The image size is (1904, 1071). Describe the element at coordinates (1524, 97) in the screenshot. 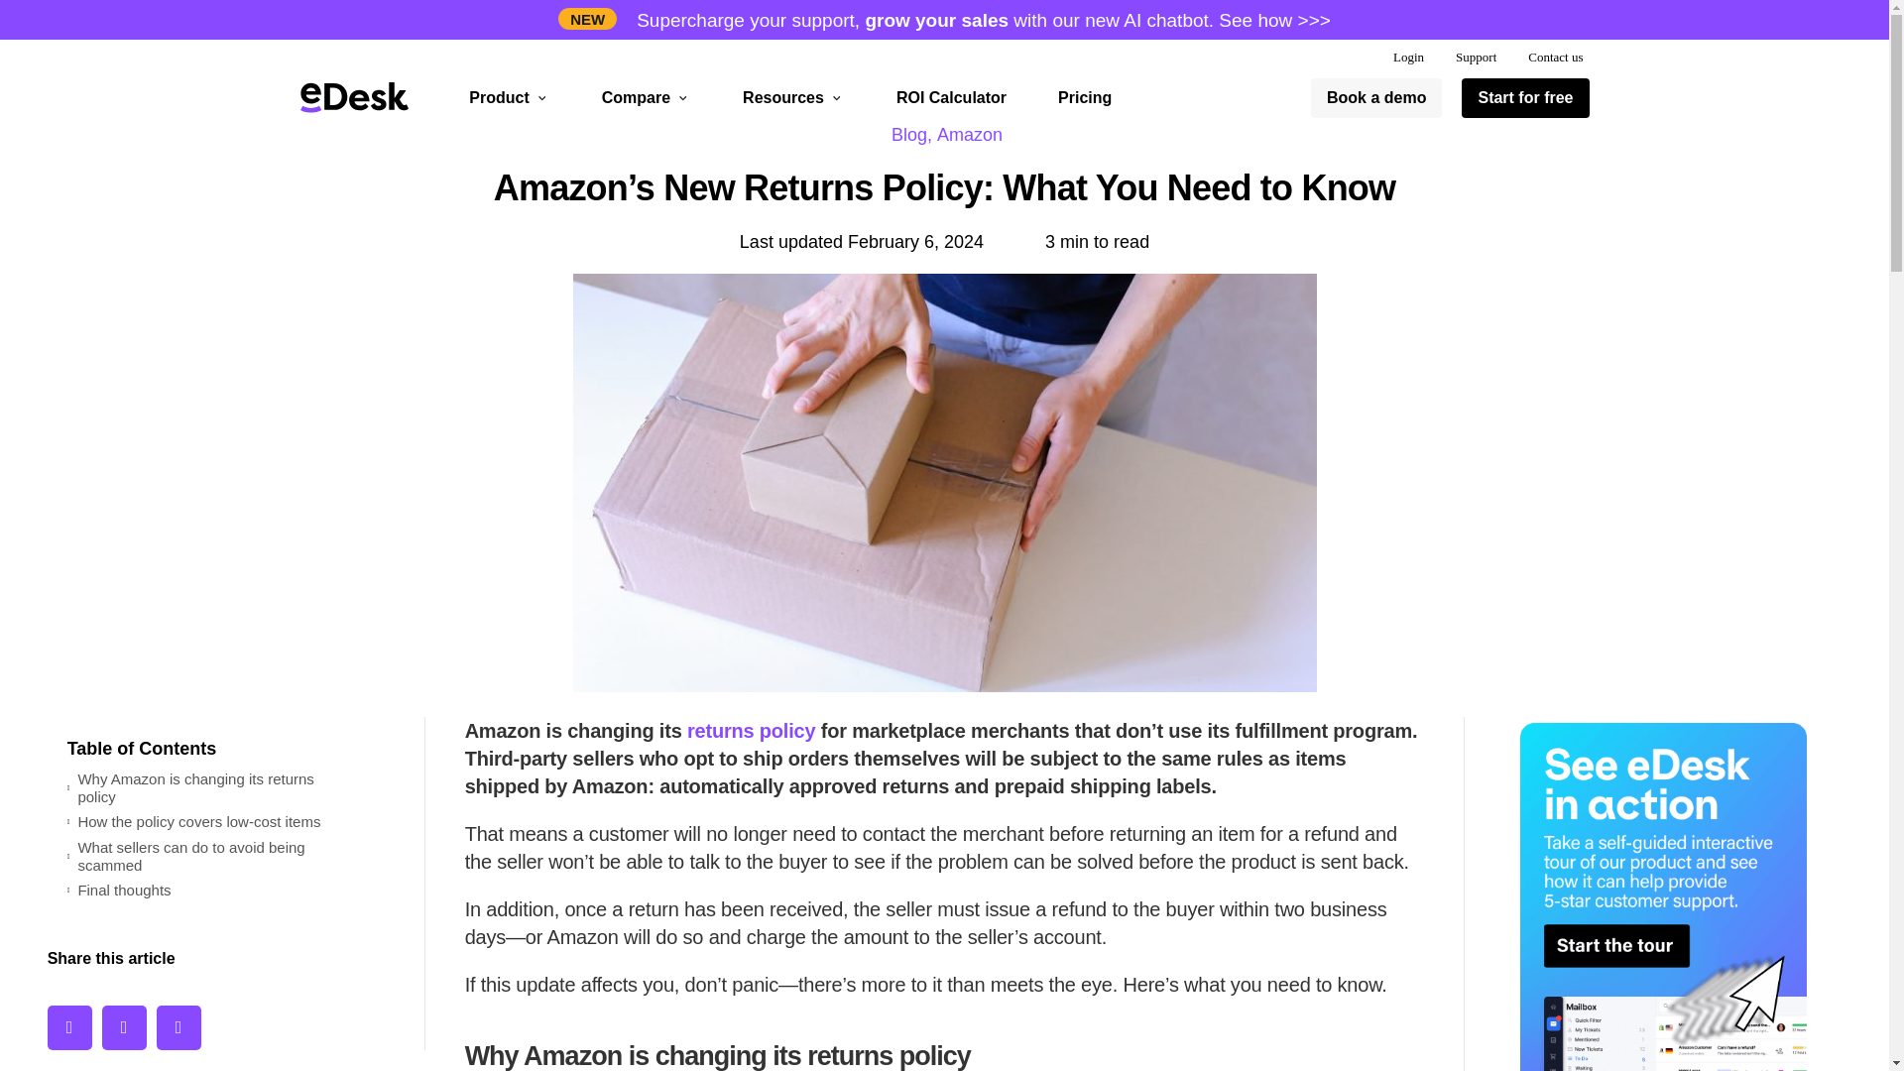

I see `Start for free` at that location.